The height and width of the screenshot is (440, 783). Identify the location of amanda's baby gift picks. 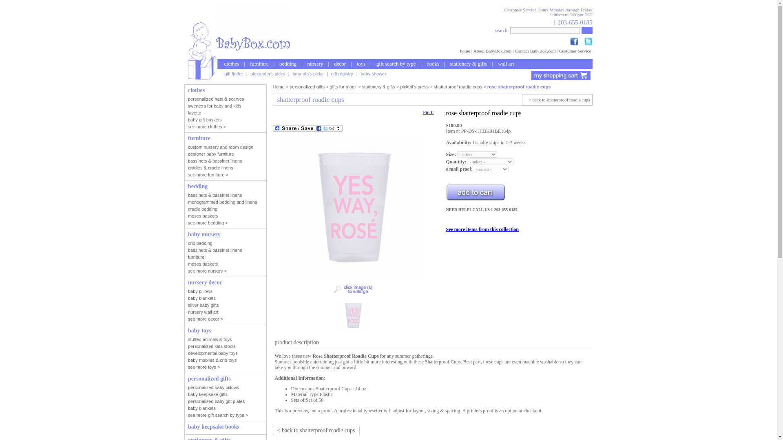
(308, 73).